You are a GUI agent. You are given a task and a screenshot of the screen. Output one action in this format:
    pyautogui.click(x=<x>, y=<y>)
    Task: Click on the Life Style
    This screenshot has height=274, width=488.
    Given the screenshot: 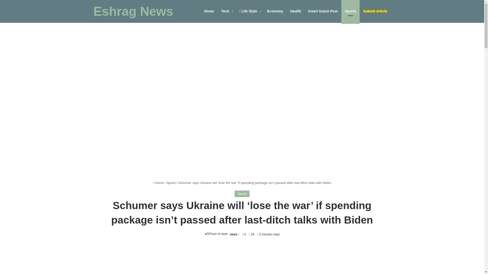 What is the action you would take?
    pyautogui.click(x=250, y=11)
    